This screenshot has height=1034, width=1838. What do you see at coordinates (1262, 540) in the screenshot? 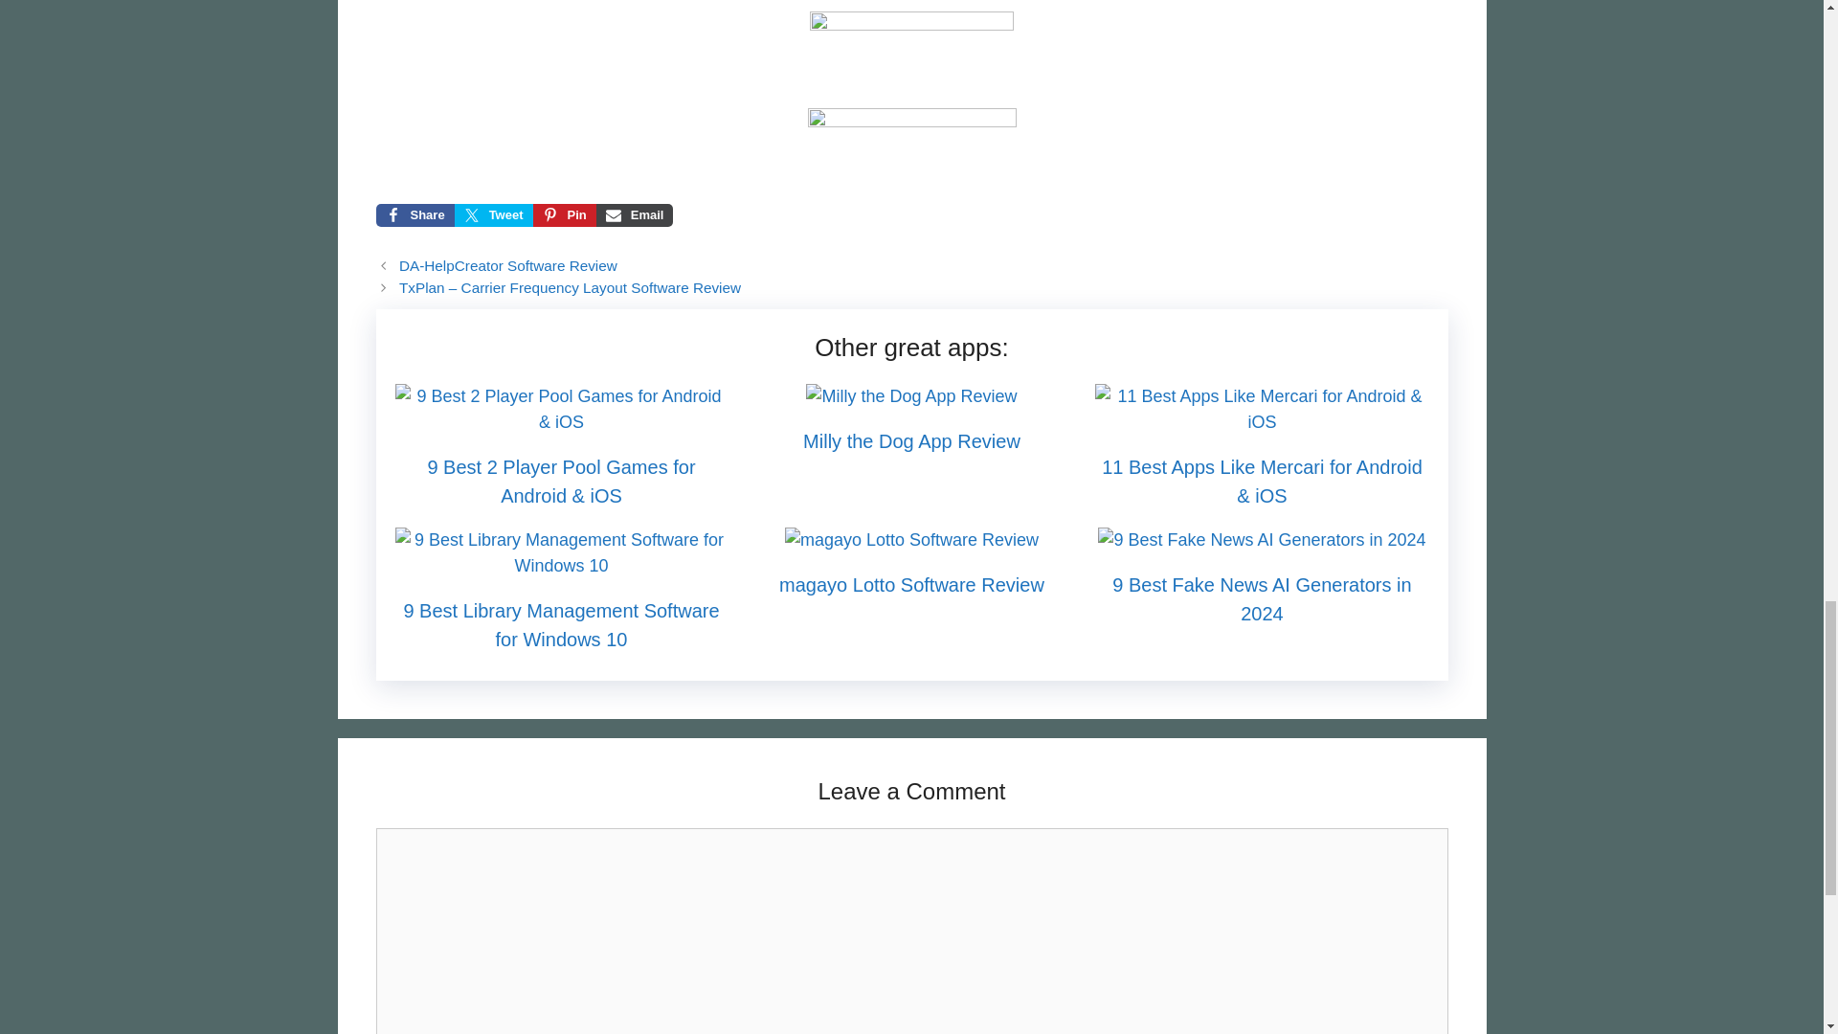
I see `9 Best Fake News AI Generators in 2024` at bounding box center [1262, 540].